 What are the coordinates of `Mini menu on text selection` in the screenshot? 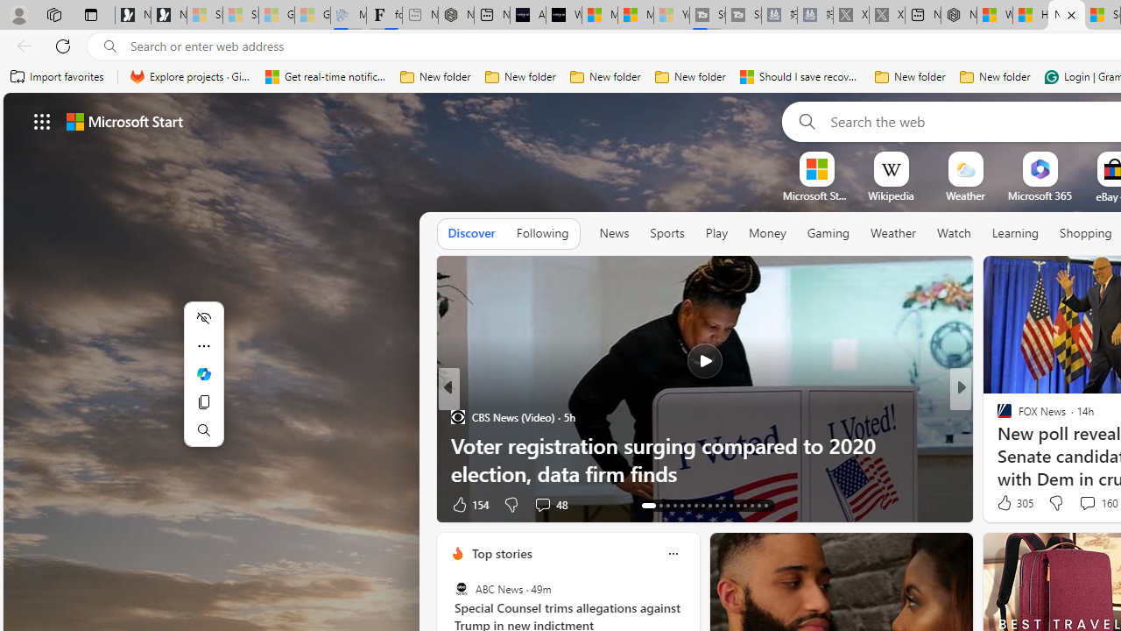 It's located at (203, 373).